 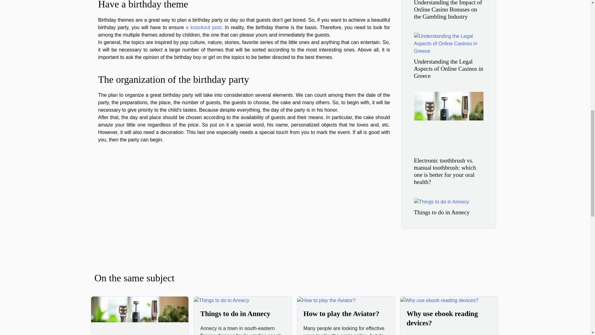 What do you see at coordinates (235, 314) in the screenshot?
I see `Things to do in Annecy` at bounding box center [235, 314].